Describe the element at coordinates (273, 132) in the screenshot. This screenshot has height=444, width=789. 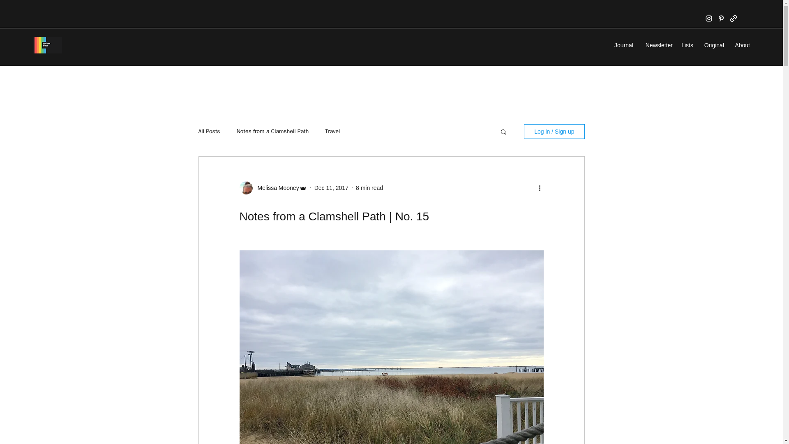
I see `Notes from a Clamshell Path` at that location.